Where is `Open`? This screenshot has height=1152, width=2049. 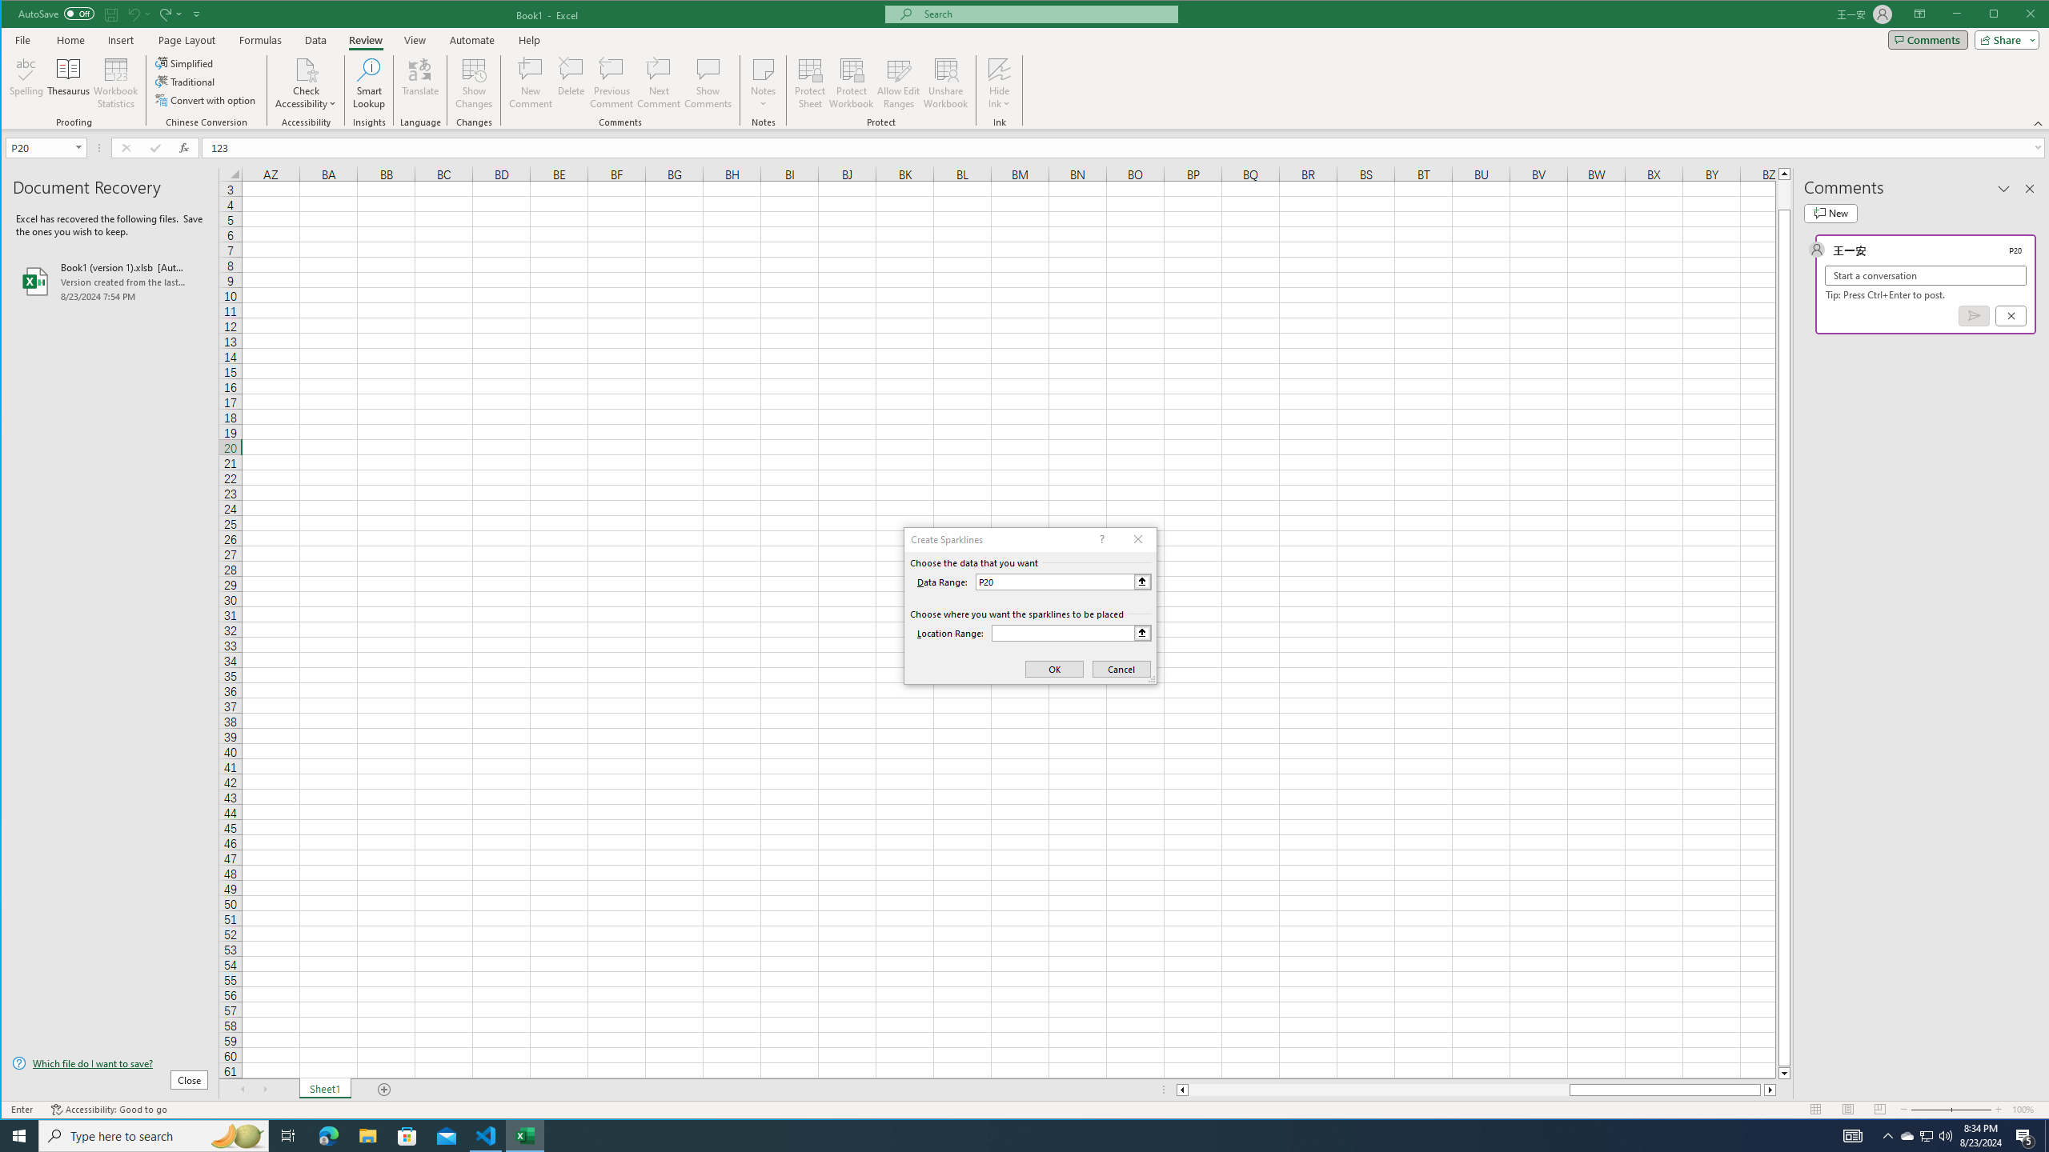 Open is located at coordinates (80, 147).